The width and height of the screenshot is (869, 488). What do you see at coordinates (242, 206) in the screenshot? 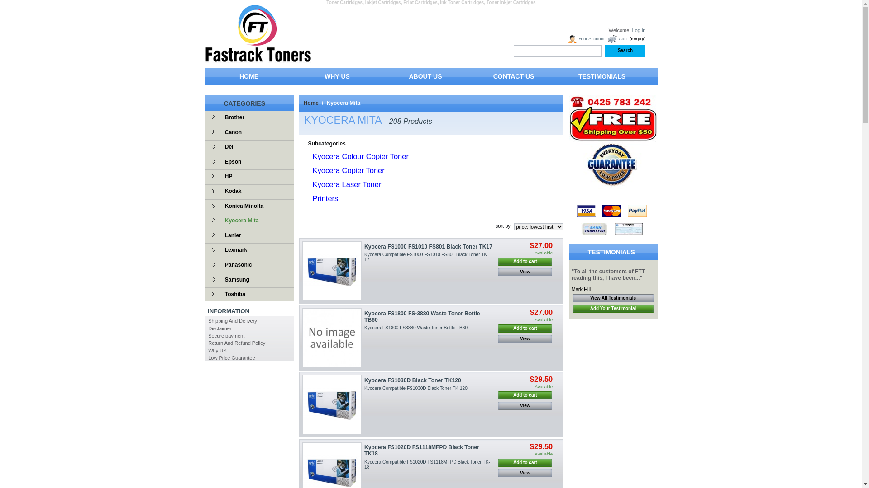
I see `Konica Minolta` at bounding box center [242, 206].